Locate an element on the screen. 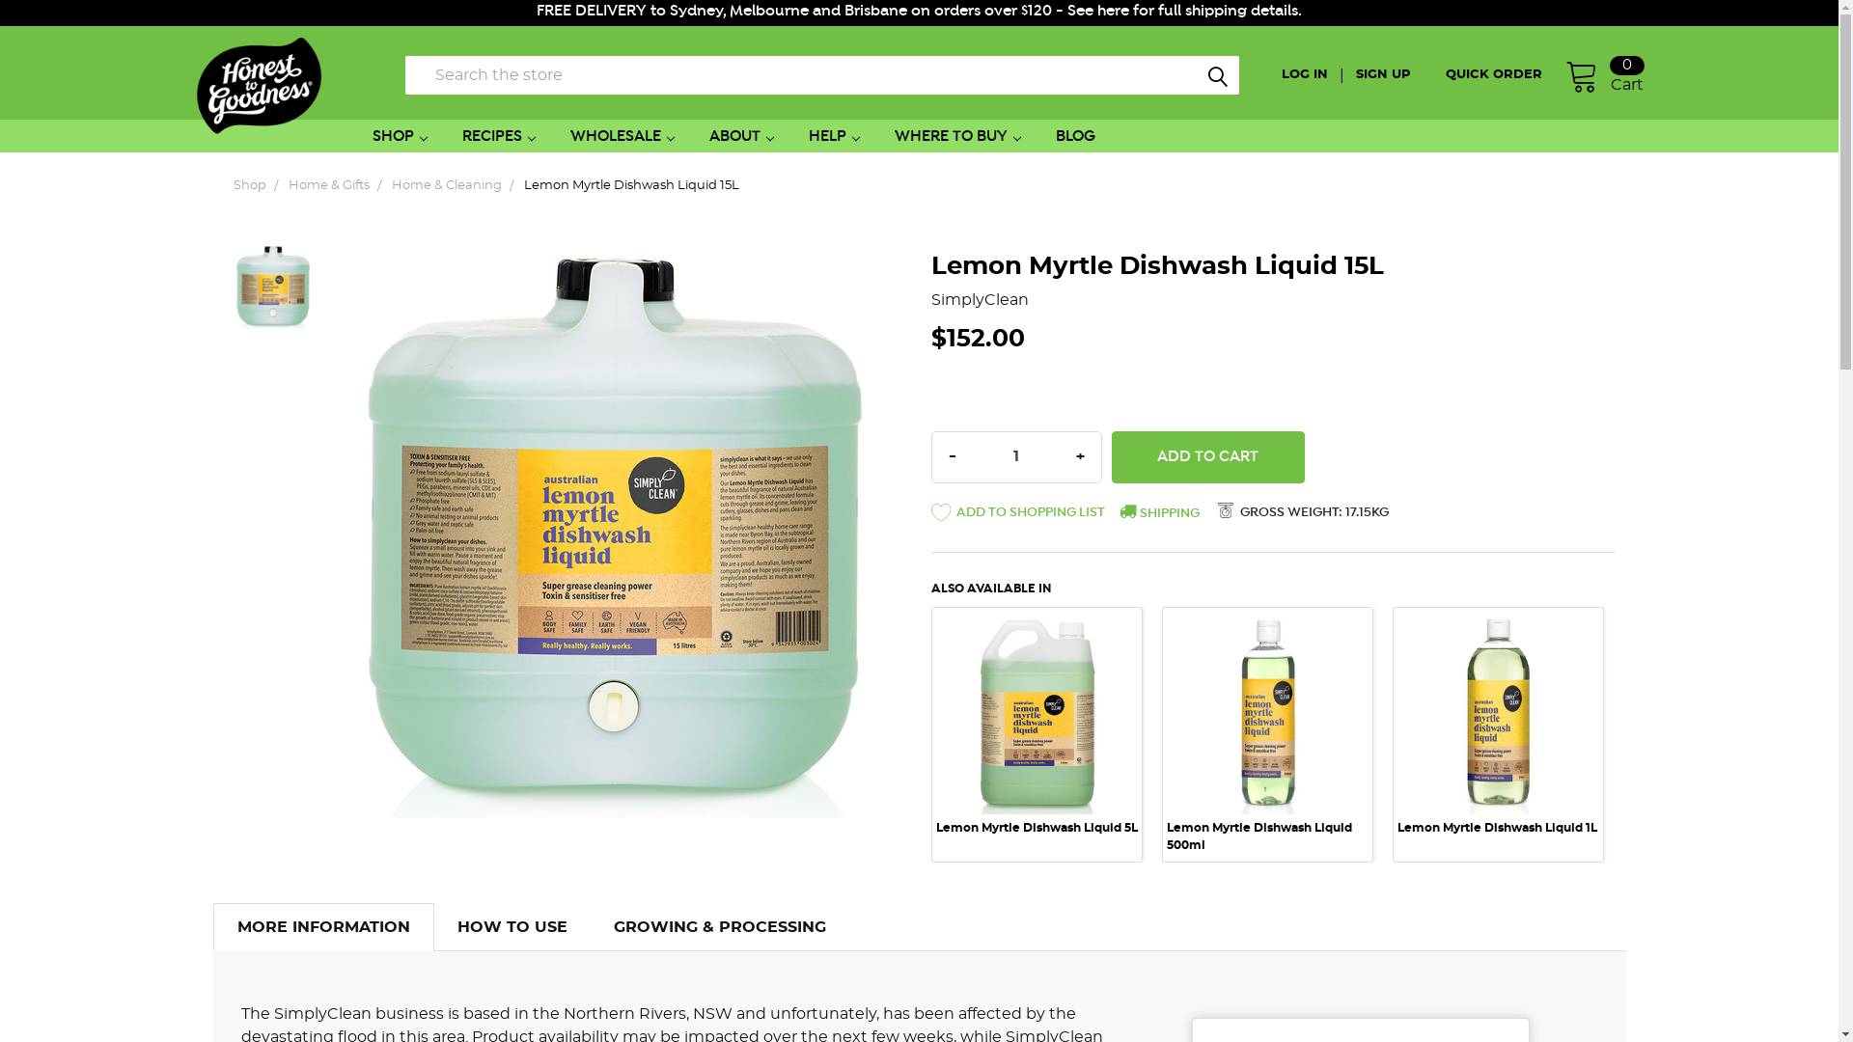 The height and width of the screenshot is (1042, 1853). ABOUT is located at coordinates (741, 136).